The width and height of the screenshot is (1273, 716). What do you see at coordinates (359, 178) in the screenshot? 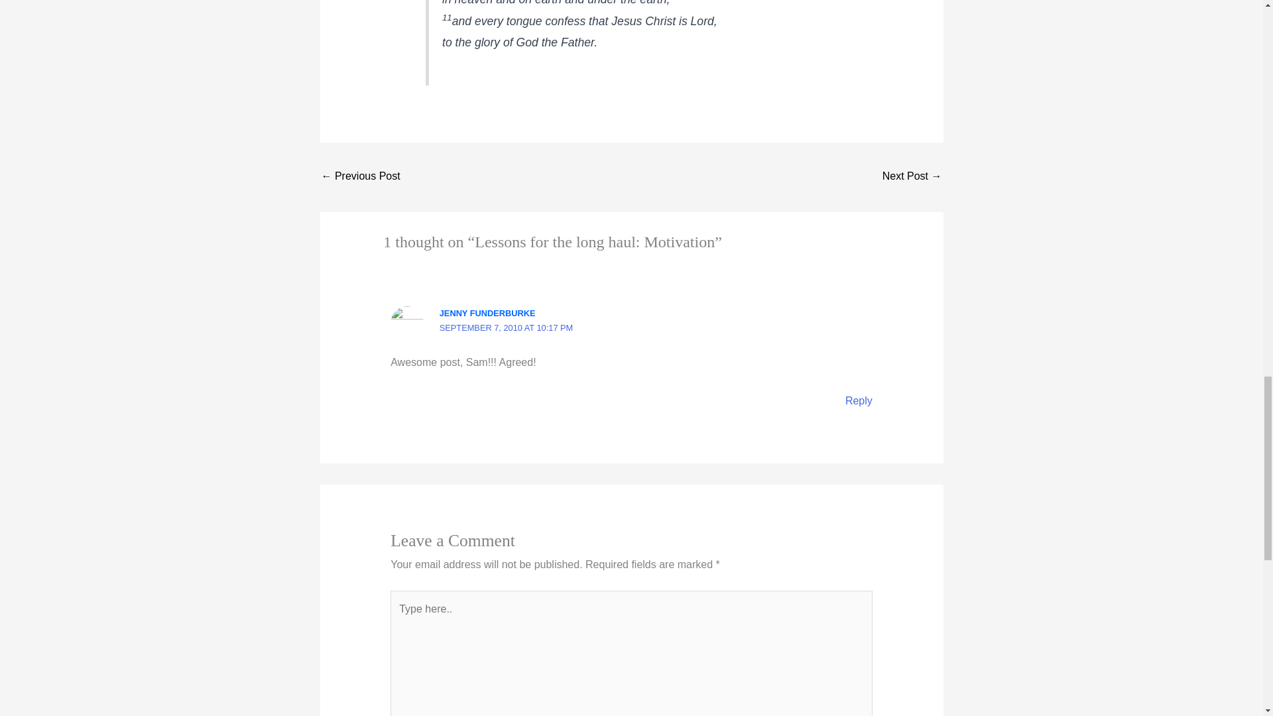
I see `Lessons for the long haul: Dealing with Discouragement` at bounding box center [359, 178].